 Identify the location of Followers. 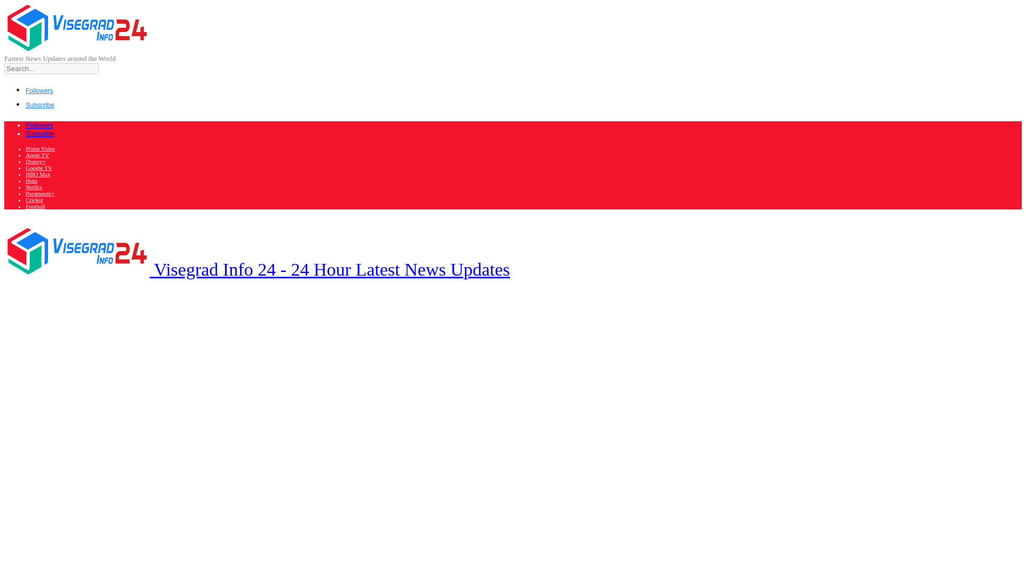
(40, 125).